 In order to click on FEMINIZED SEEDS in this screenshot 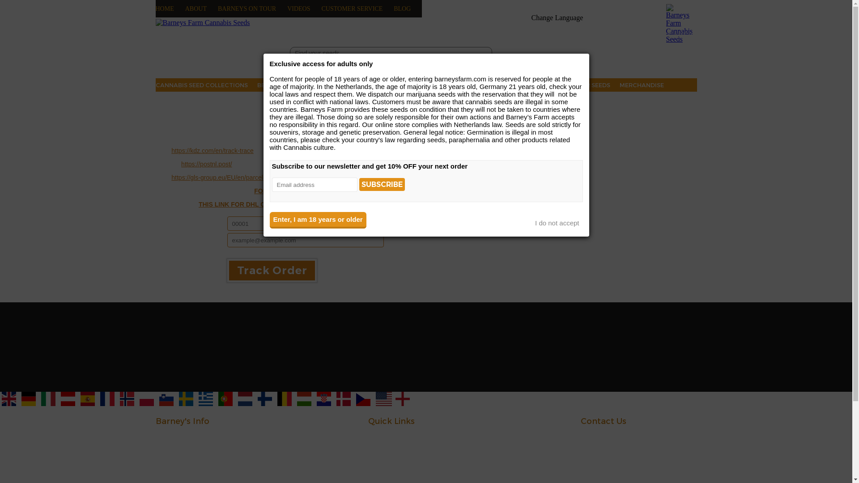, I will do `click(454, 85)`.